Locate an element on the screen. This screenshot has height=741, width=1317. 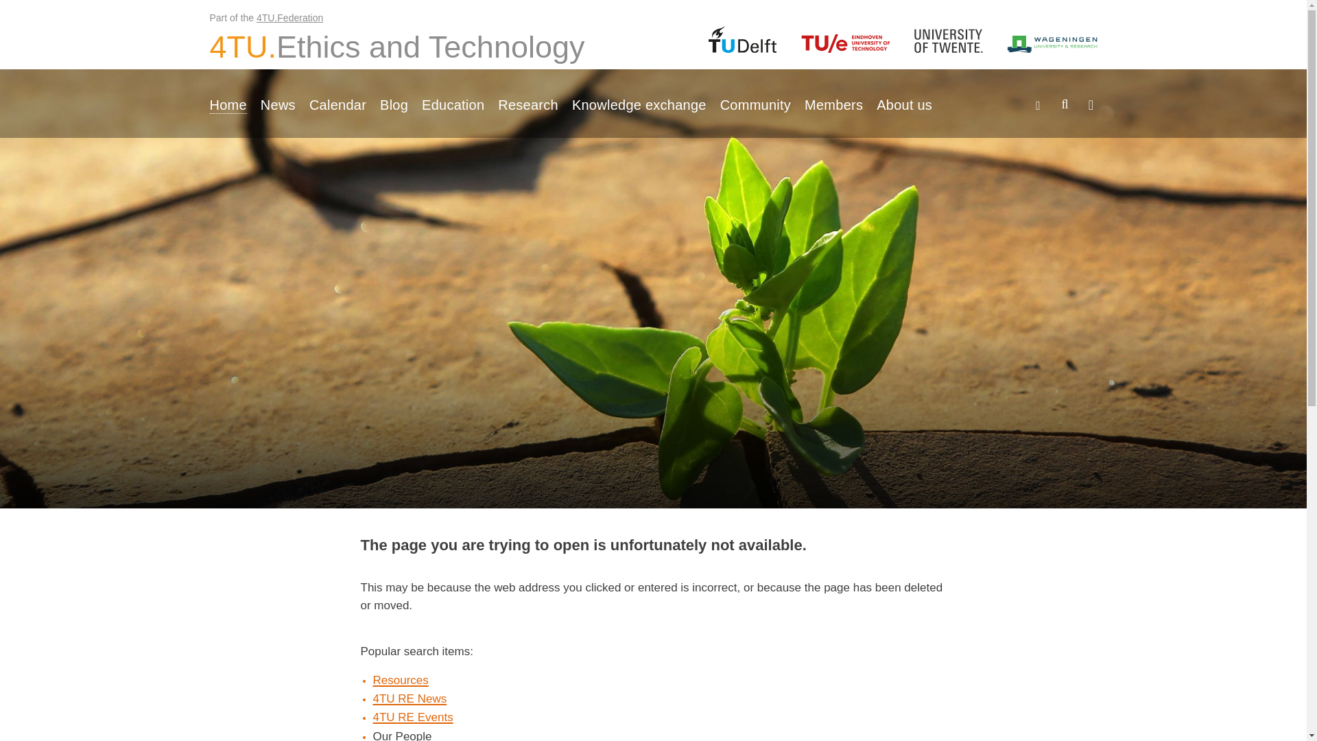
TU Delft is located at coordinates (742, 38).